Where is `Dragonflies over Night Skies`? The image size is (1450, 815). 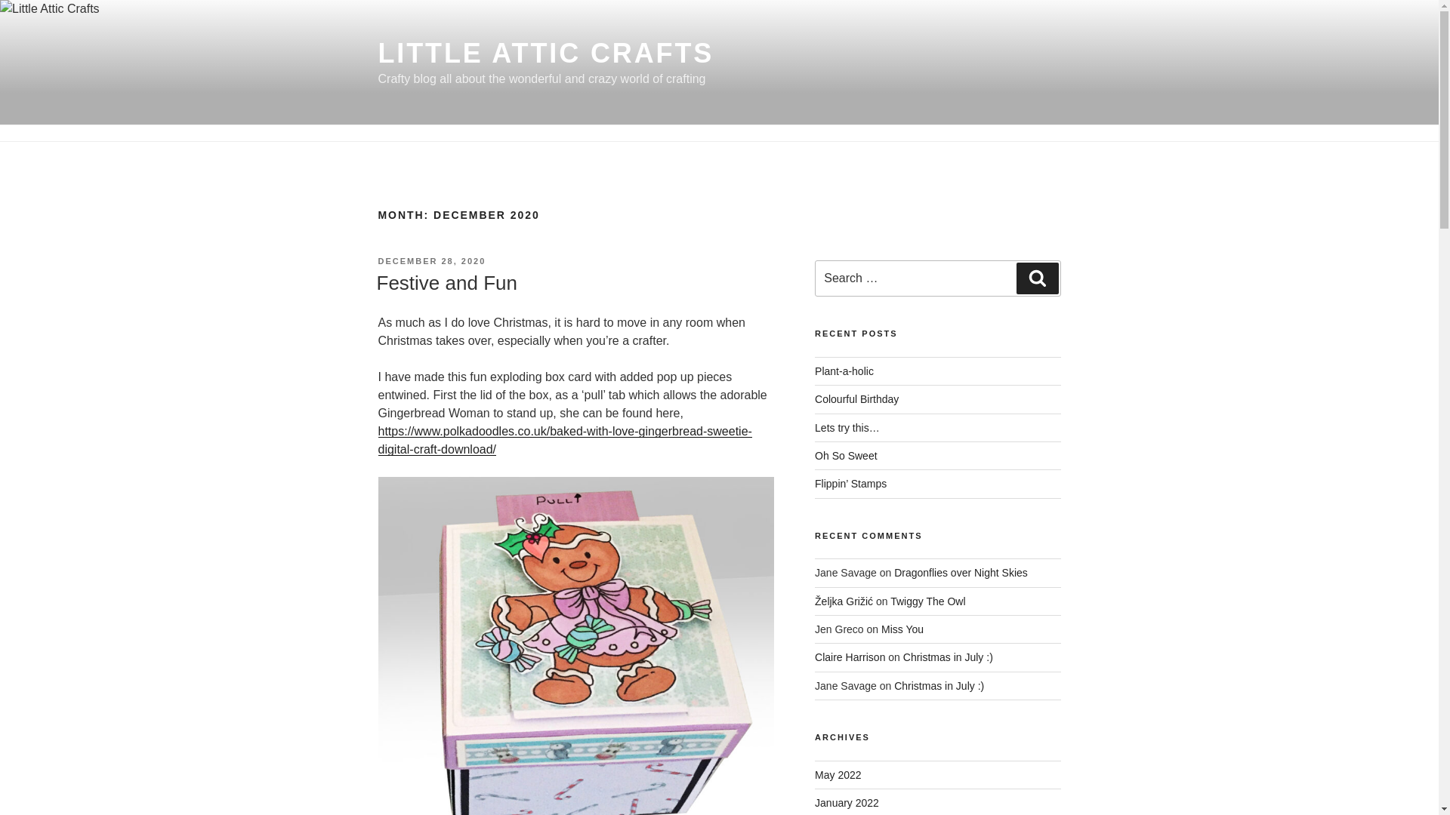
Dragonflies over Night Skies is located at coordinates (961, 572).